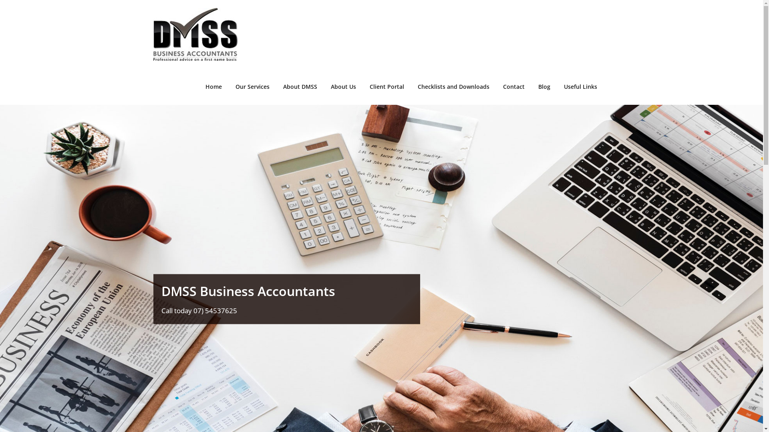 This screenshot has width=769, height=432. What do you see at coordinates (513, 87) in the screenshot?
I see `Contact` at bounding box center [513, 87].